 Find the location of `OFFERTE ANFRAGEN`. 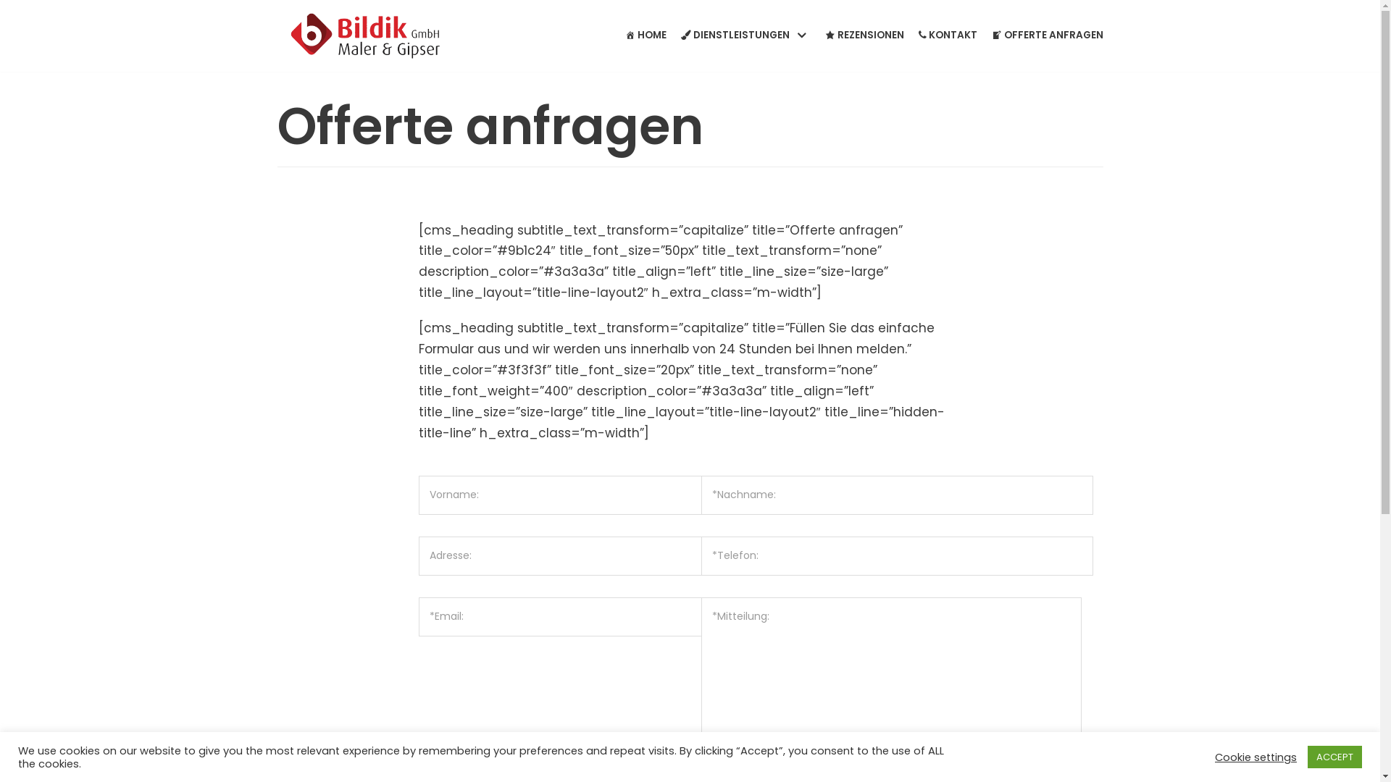

OFFERTE ANFRAGEN is located at coordinates (1047, 36).